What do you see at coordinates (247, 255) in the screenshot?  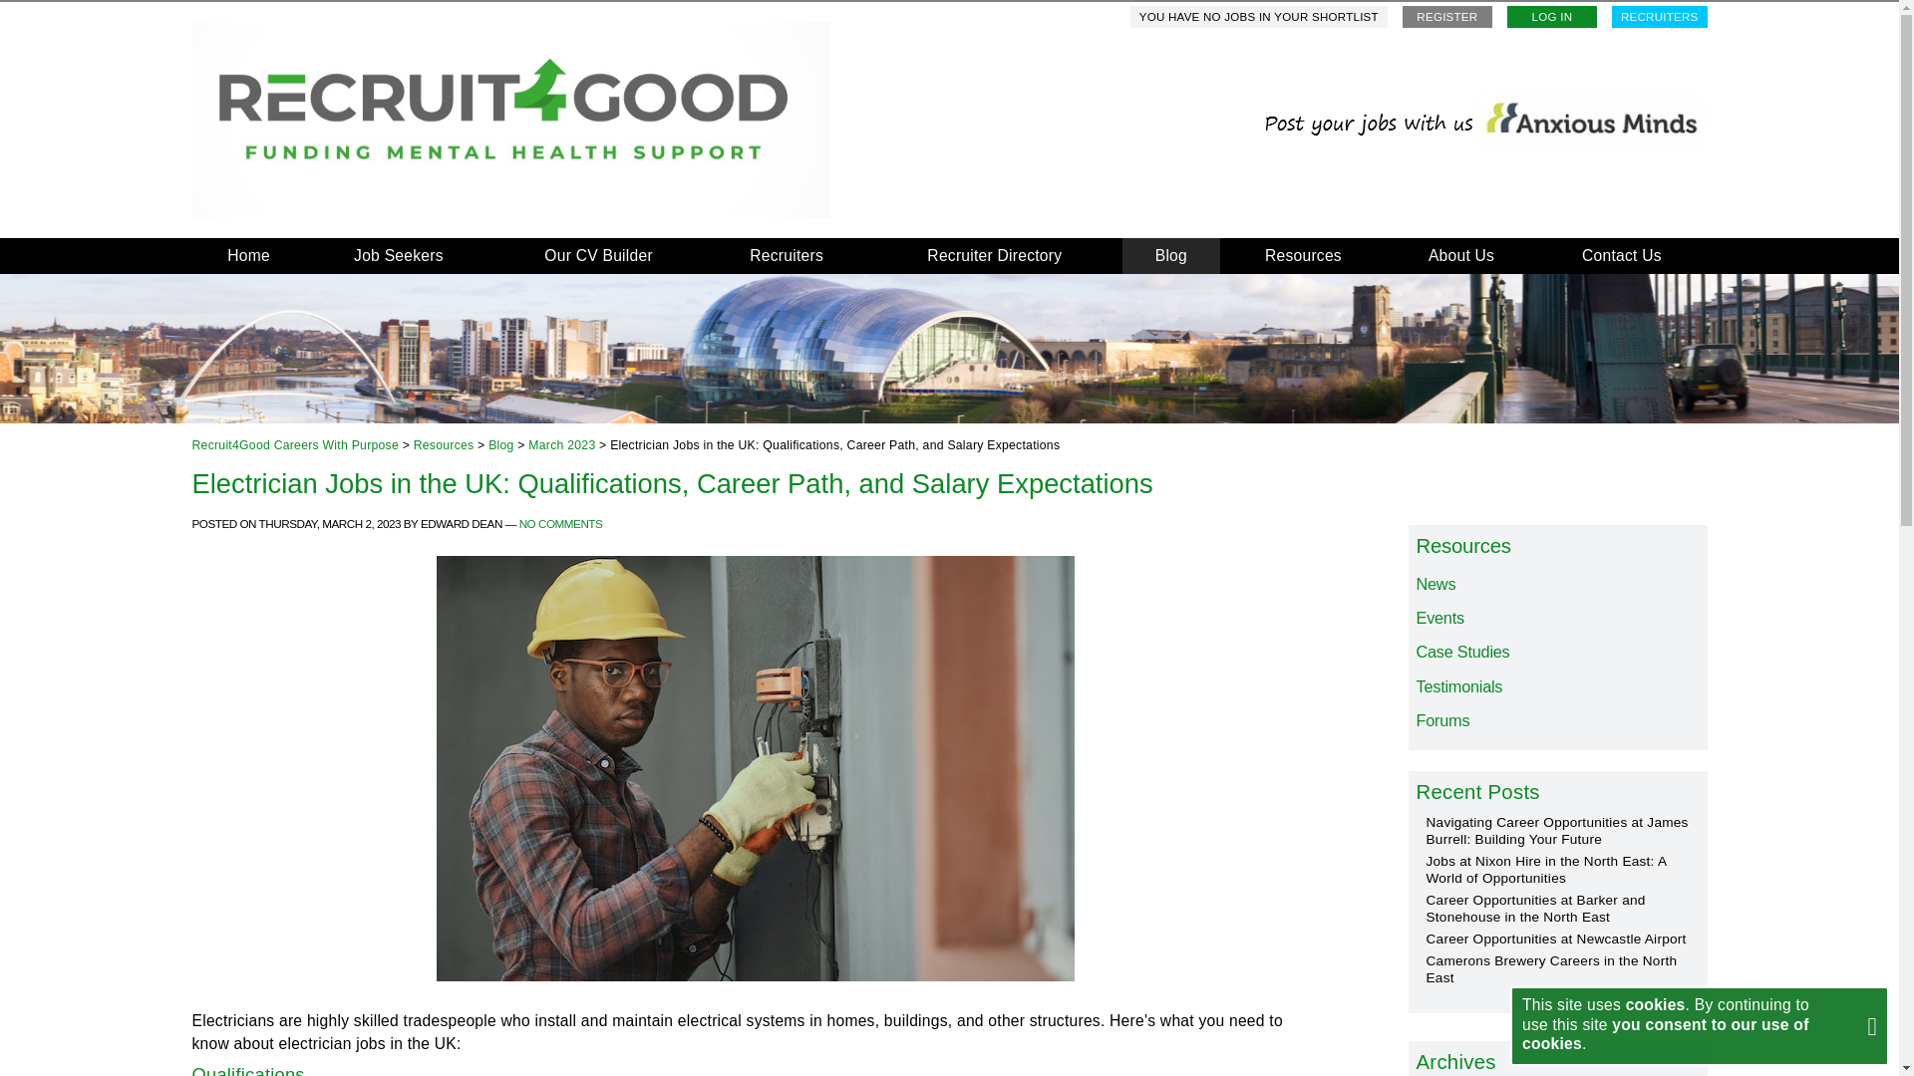 I see `Home` at bounding box center [247, 255].